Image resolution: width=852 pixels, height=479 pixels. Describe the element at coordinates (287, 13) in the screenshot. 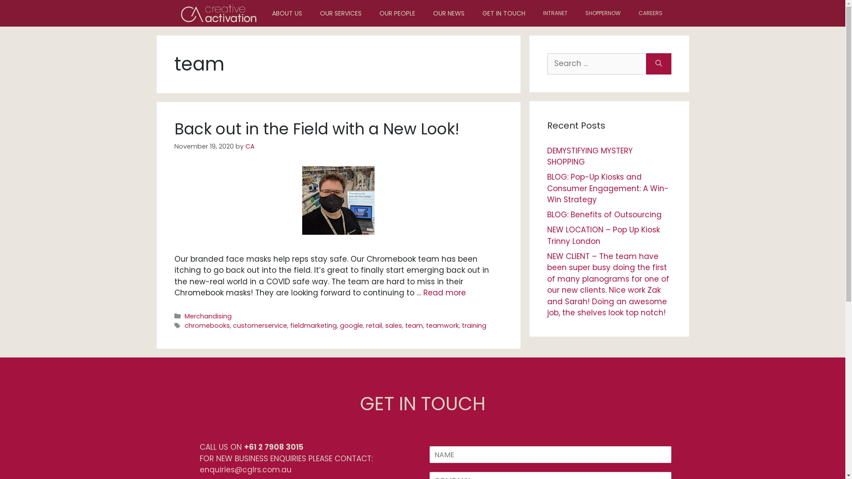

I see `ABOUT US` at that location.